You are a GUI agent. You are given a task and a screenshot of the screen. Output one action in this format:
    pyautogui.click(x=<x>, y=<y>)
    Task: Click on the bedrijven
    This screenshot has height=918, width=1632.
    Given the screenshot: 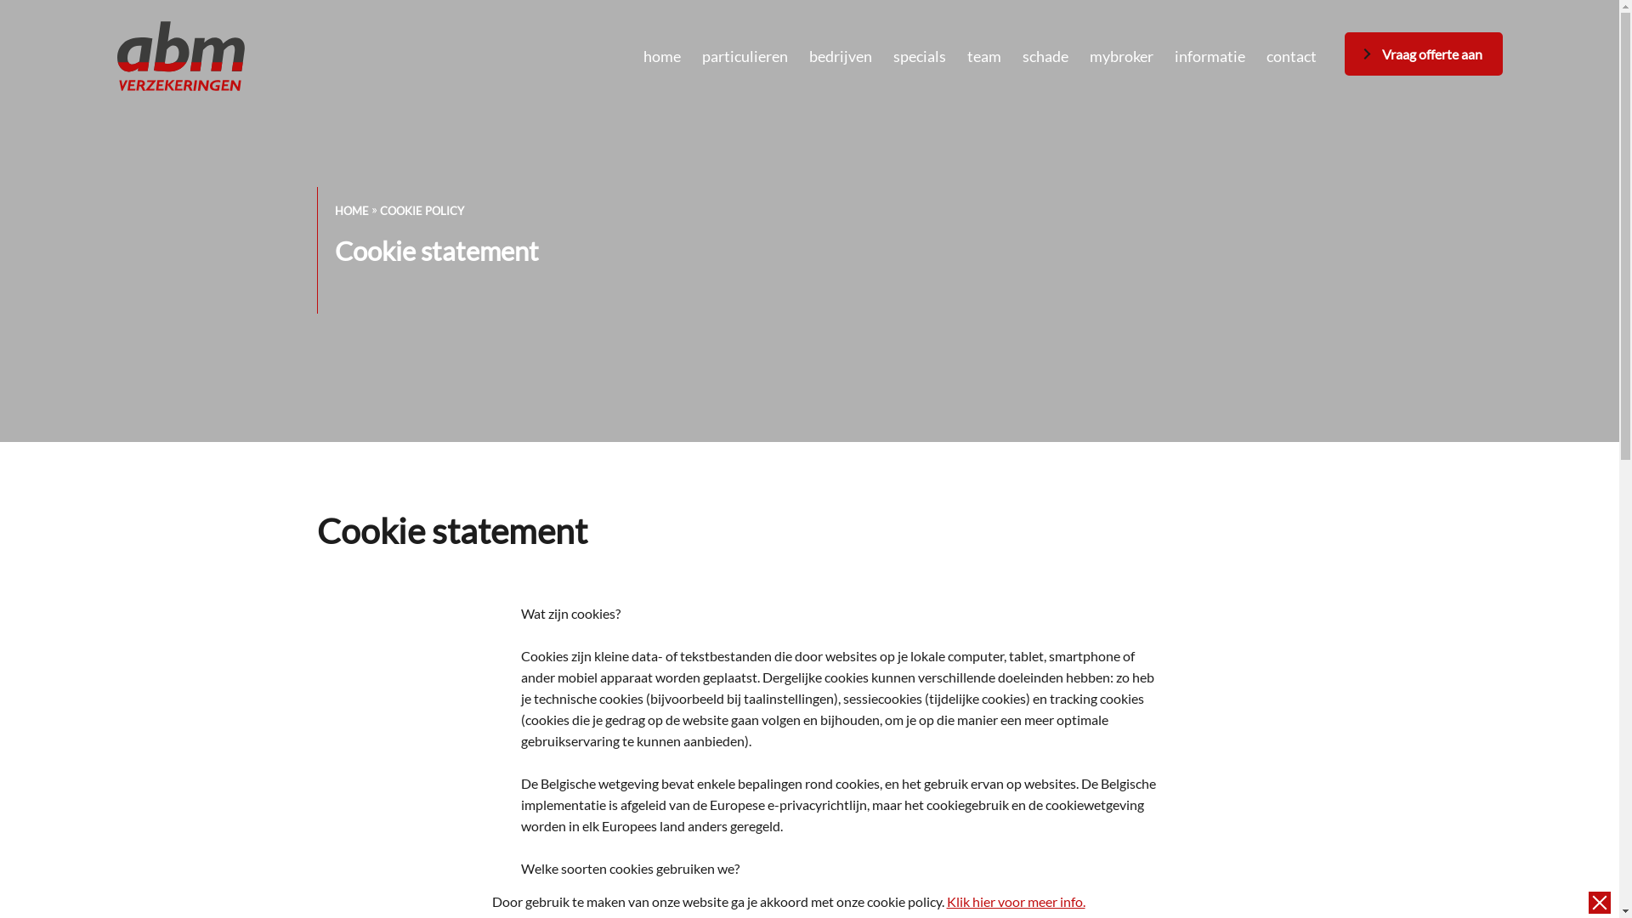 What is the action you would take?
    pyautogui.click(x=841, y=56)
    